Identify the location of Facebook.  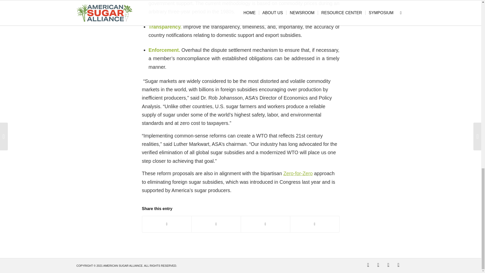
(378, 264).